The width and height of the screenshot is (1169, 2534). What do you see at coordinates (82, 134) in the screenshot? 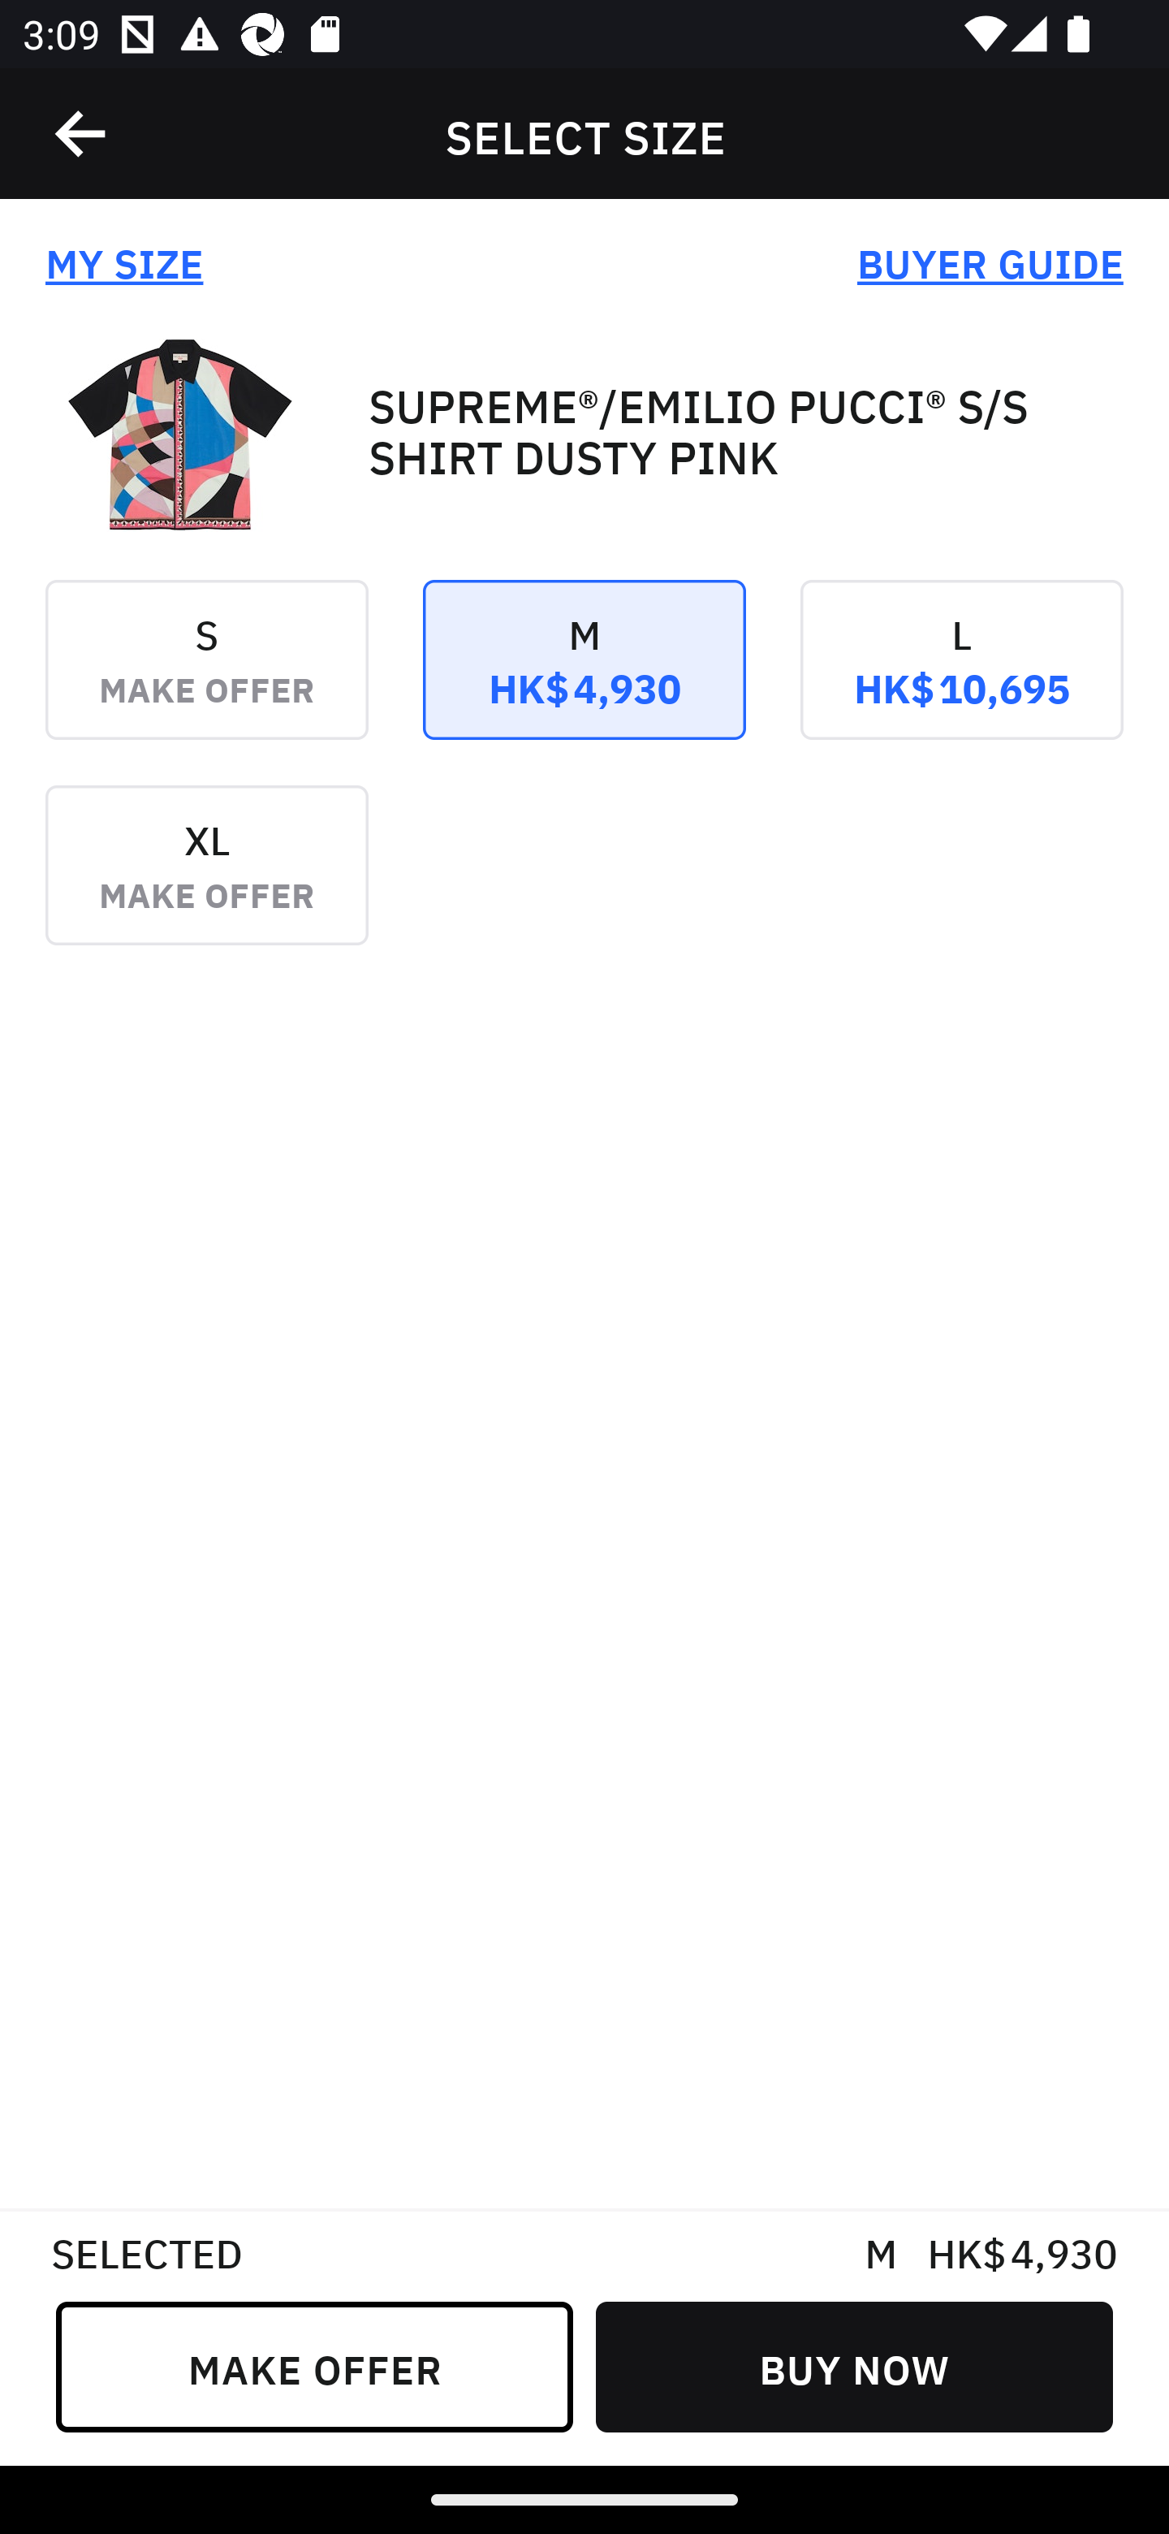
I see `` at bounding box center [82, 134].